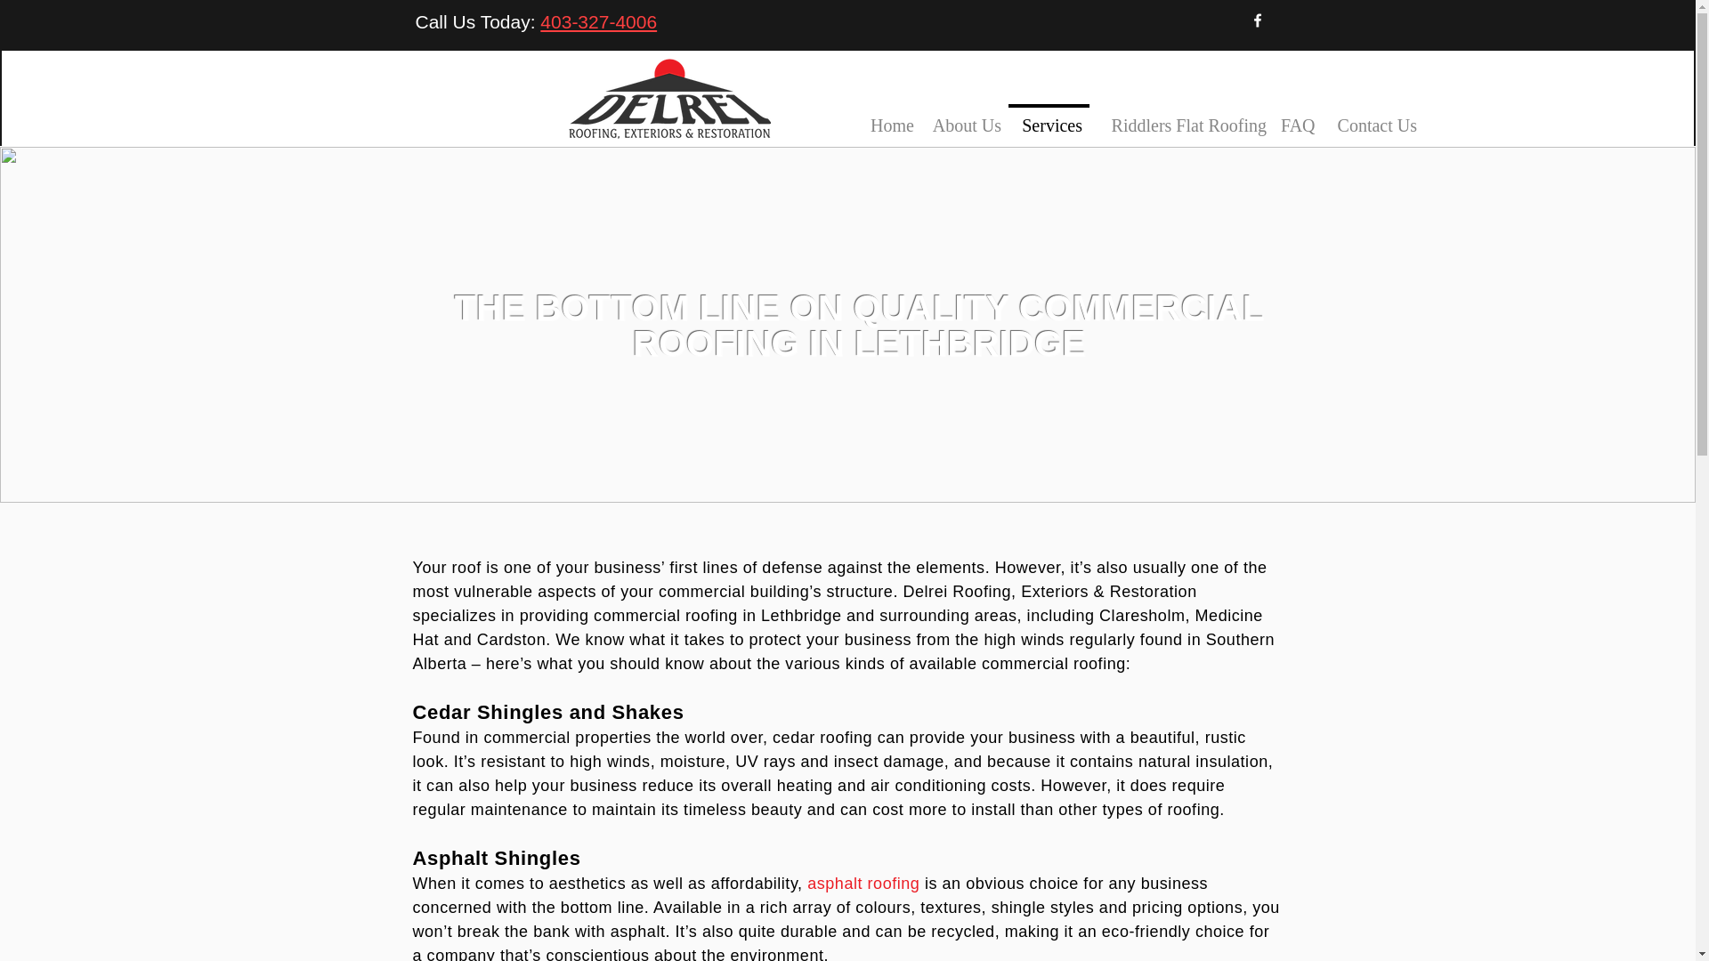  What do you see at coordinates (1297, 117) in the screenshot?
I see `FAQ` at bounding box center [1297, 117].